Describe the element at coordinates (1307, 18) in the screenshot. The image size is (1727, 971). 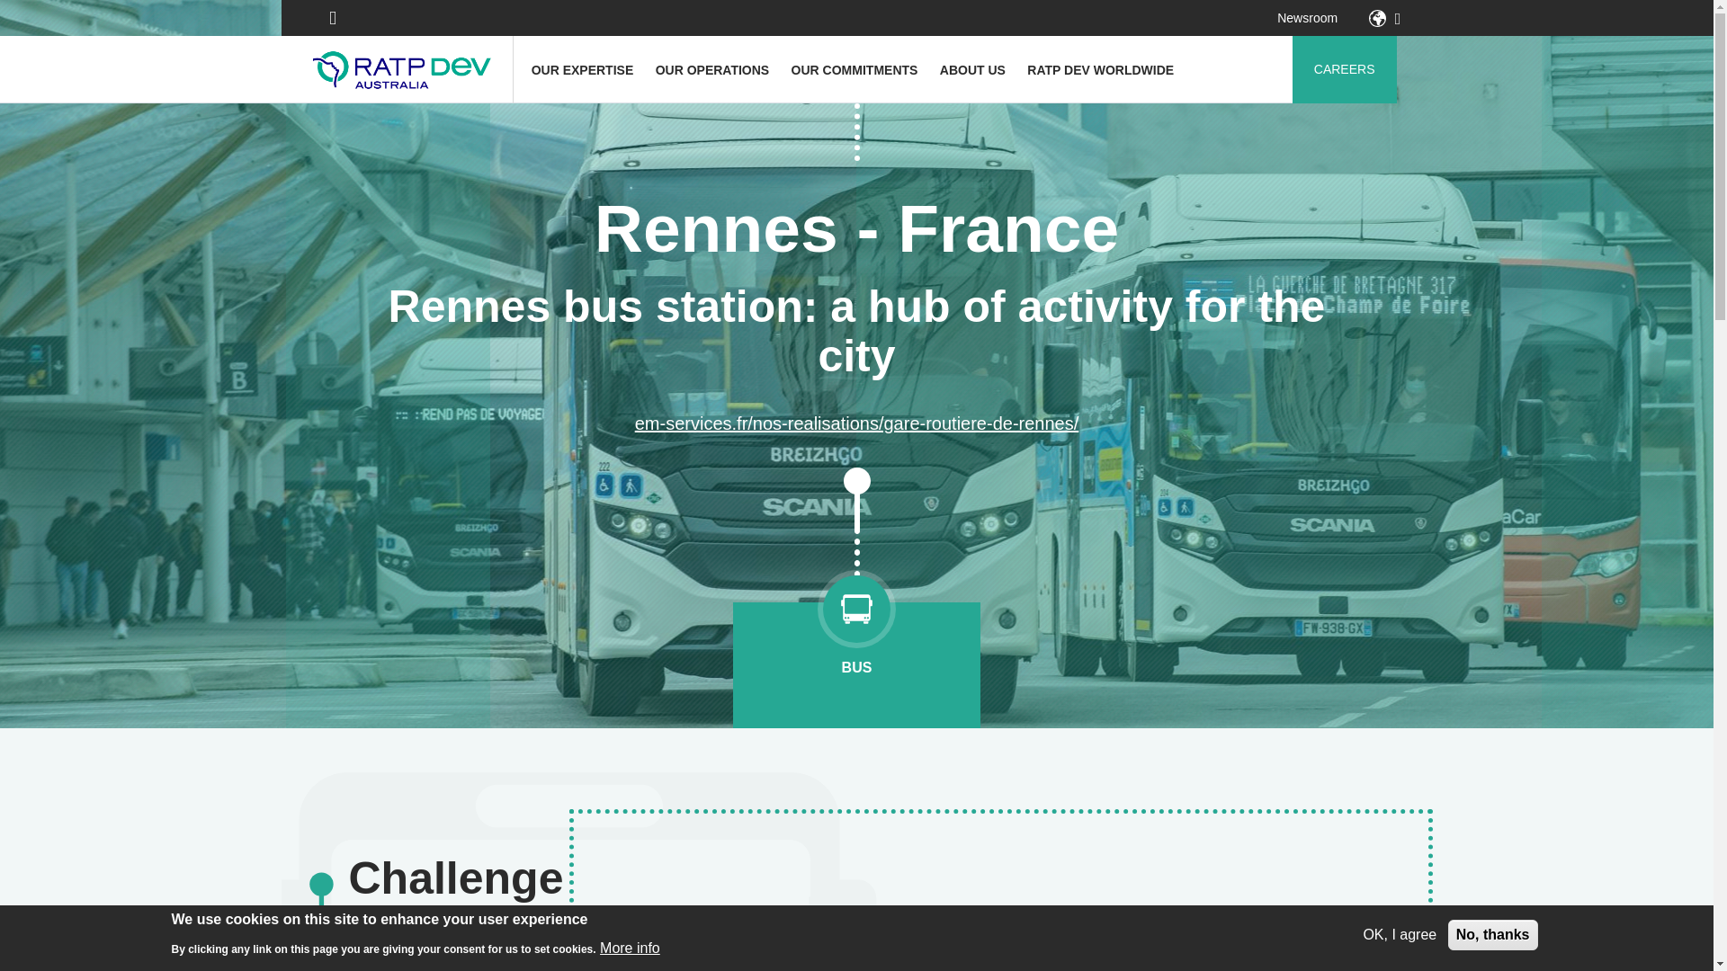
I see `Newsroom` at that location.